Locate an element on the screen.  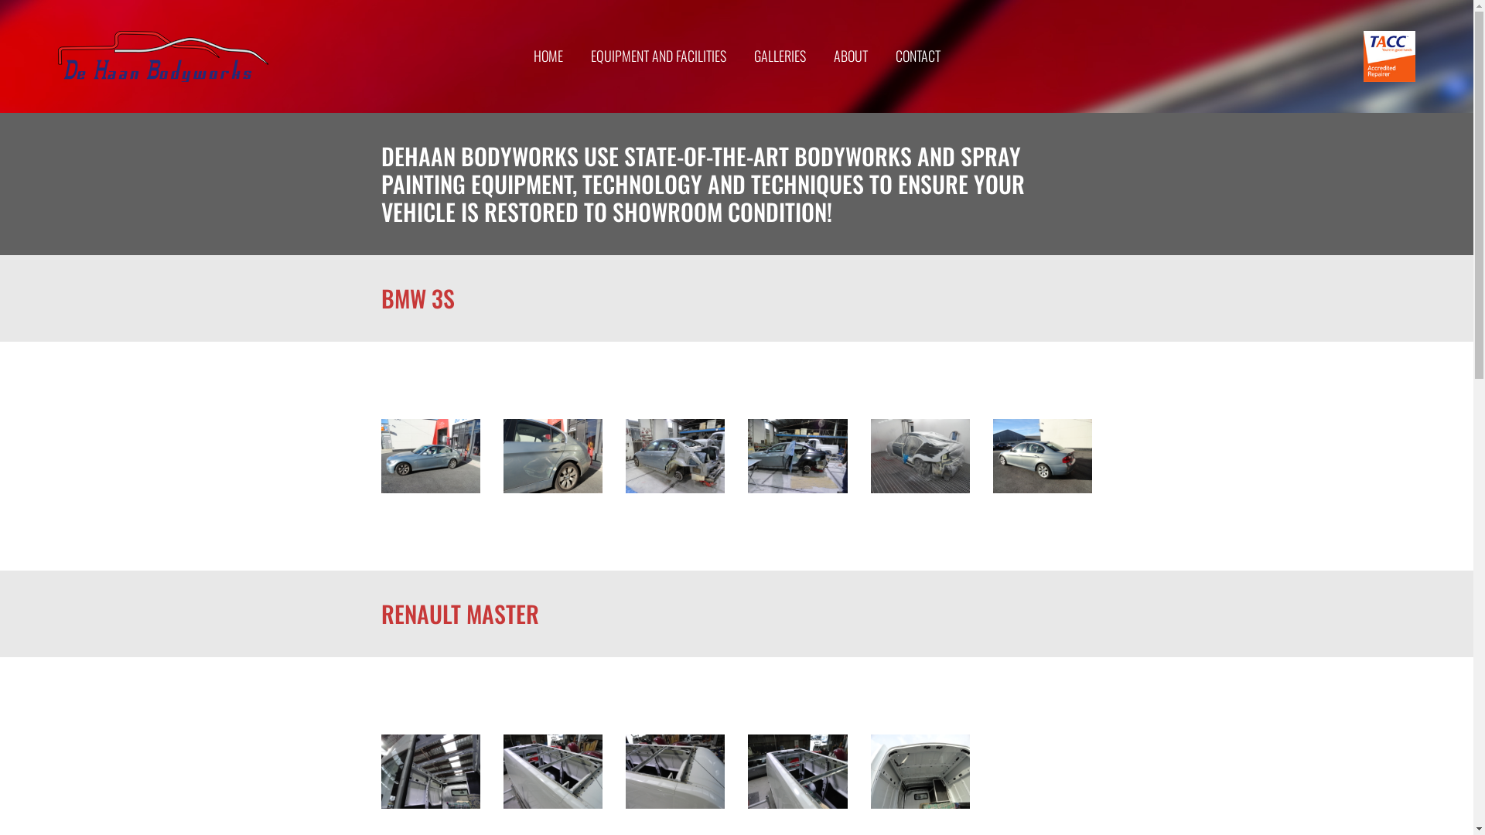
ABOUT is located at coordinates (851, 56).